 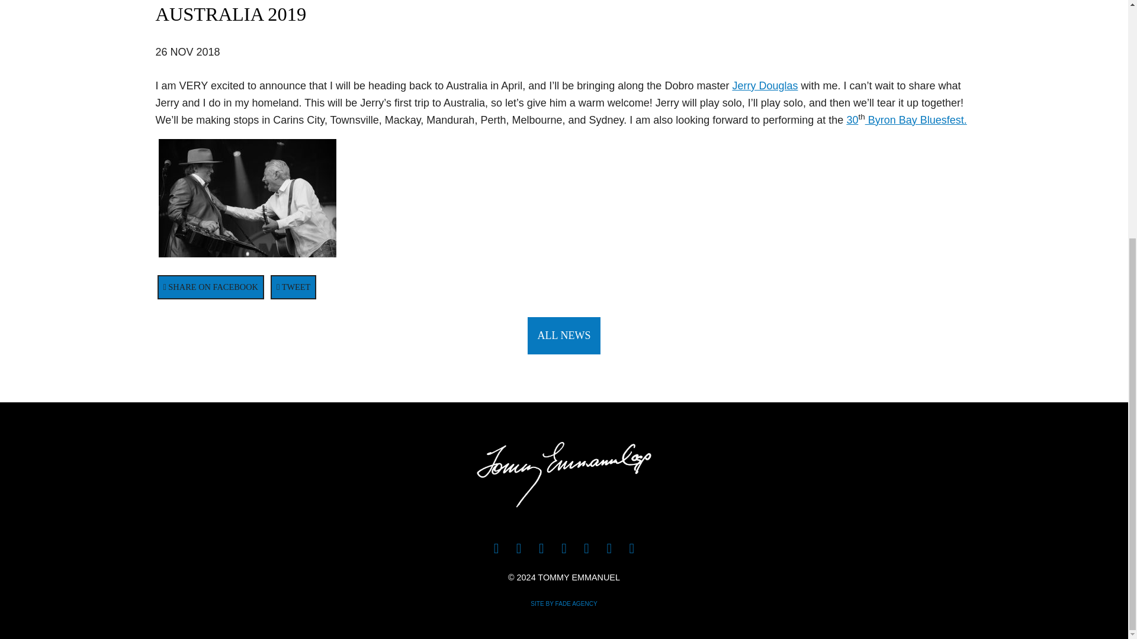 I want to click on SHARE ON FACEBOOK, so click(x=211, y=287).